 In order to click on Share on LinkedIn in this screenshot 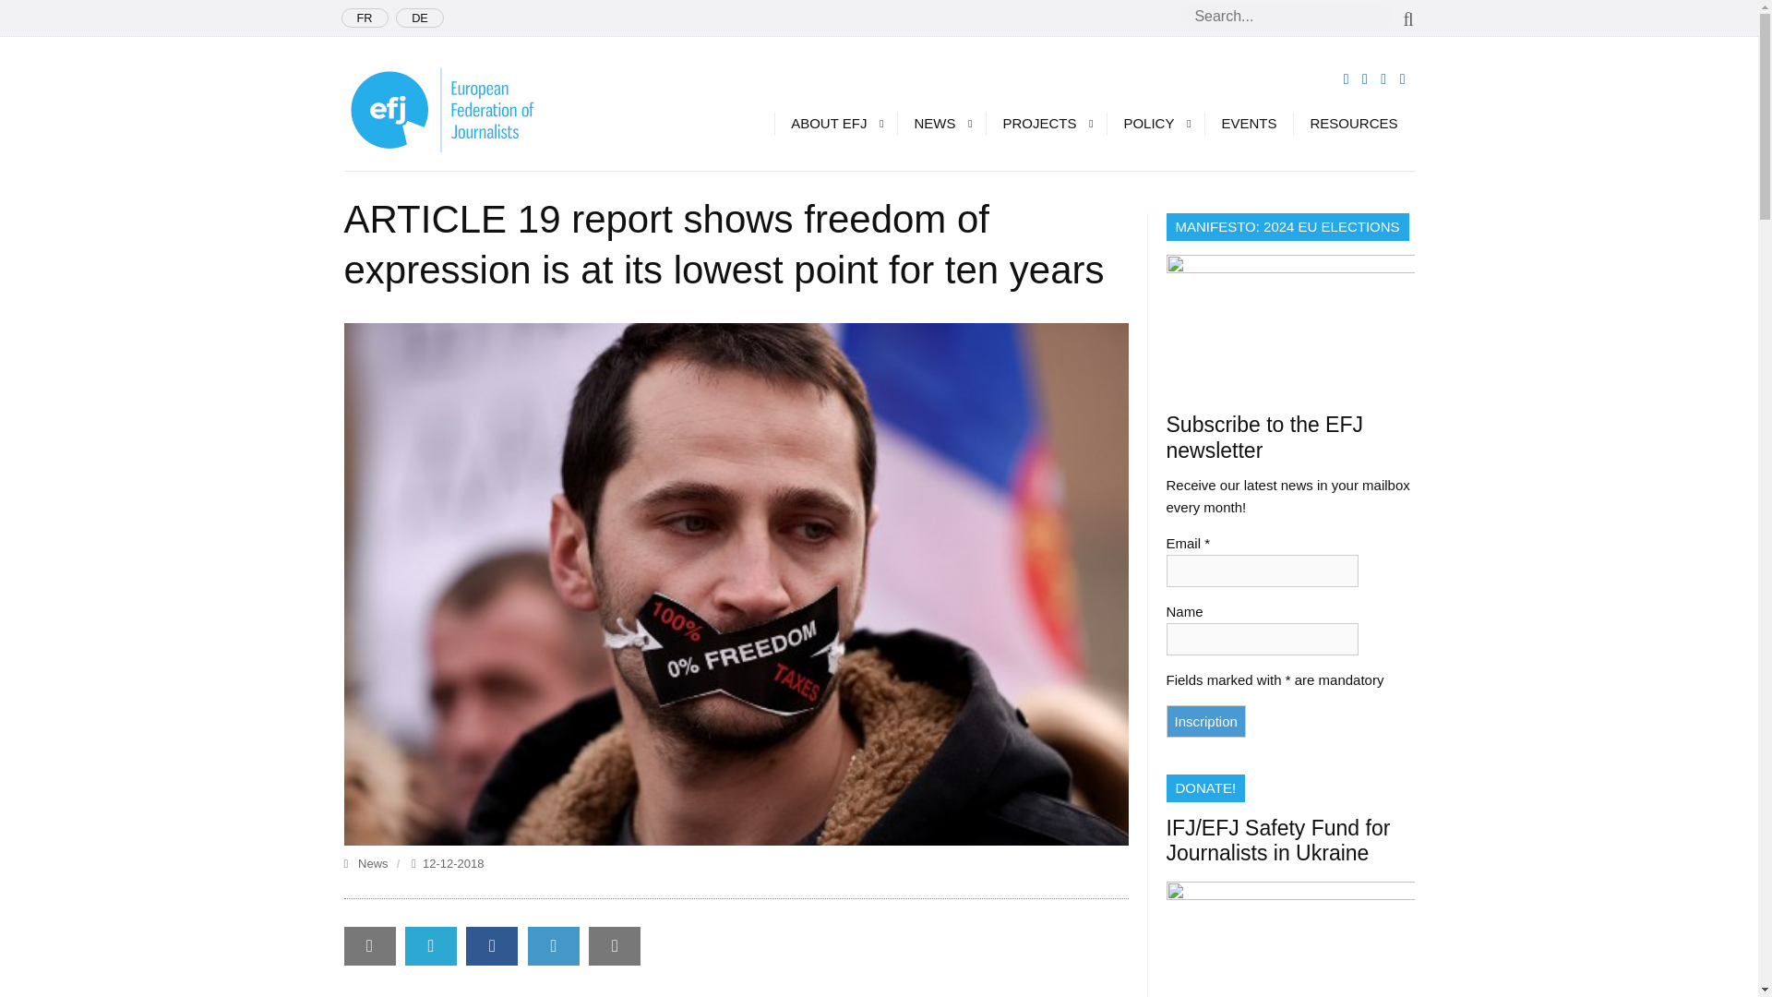, I will do `click(554, 945)`.